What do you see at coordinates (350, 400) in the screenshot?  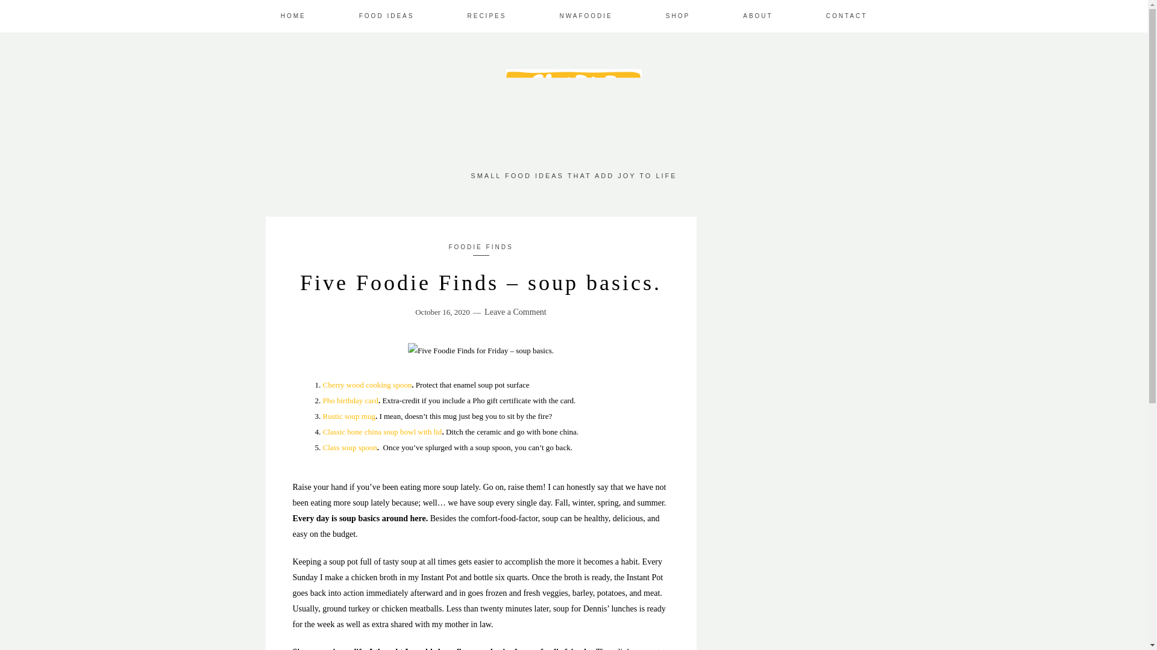 I see `Pho birthday card` at bounding box center [350, 400].